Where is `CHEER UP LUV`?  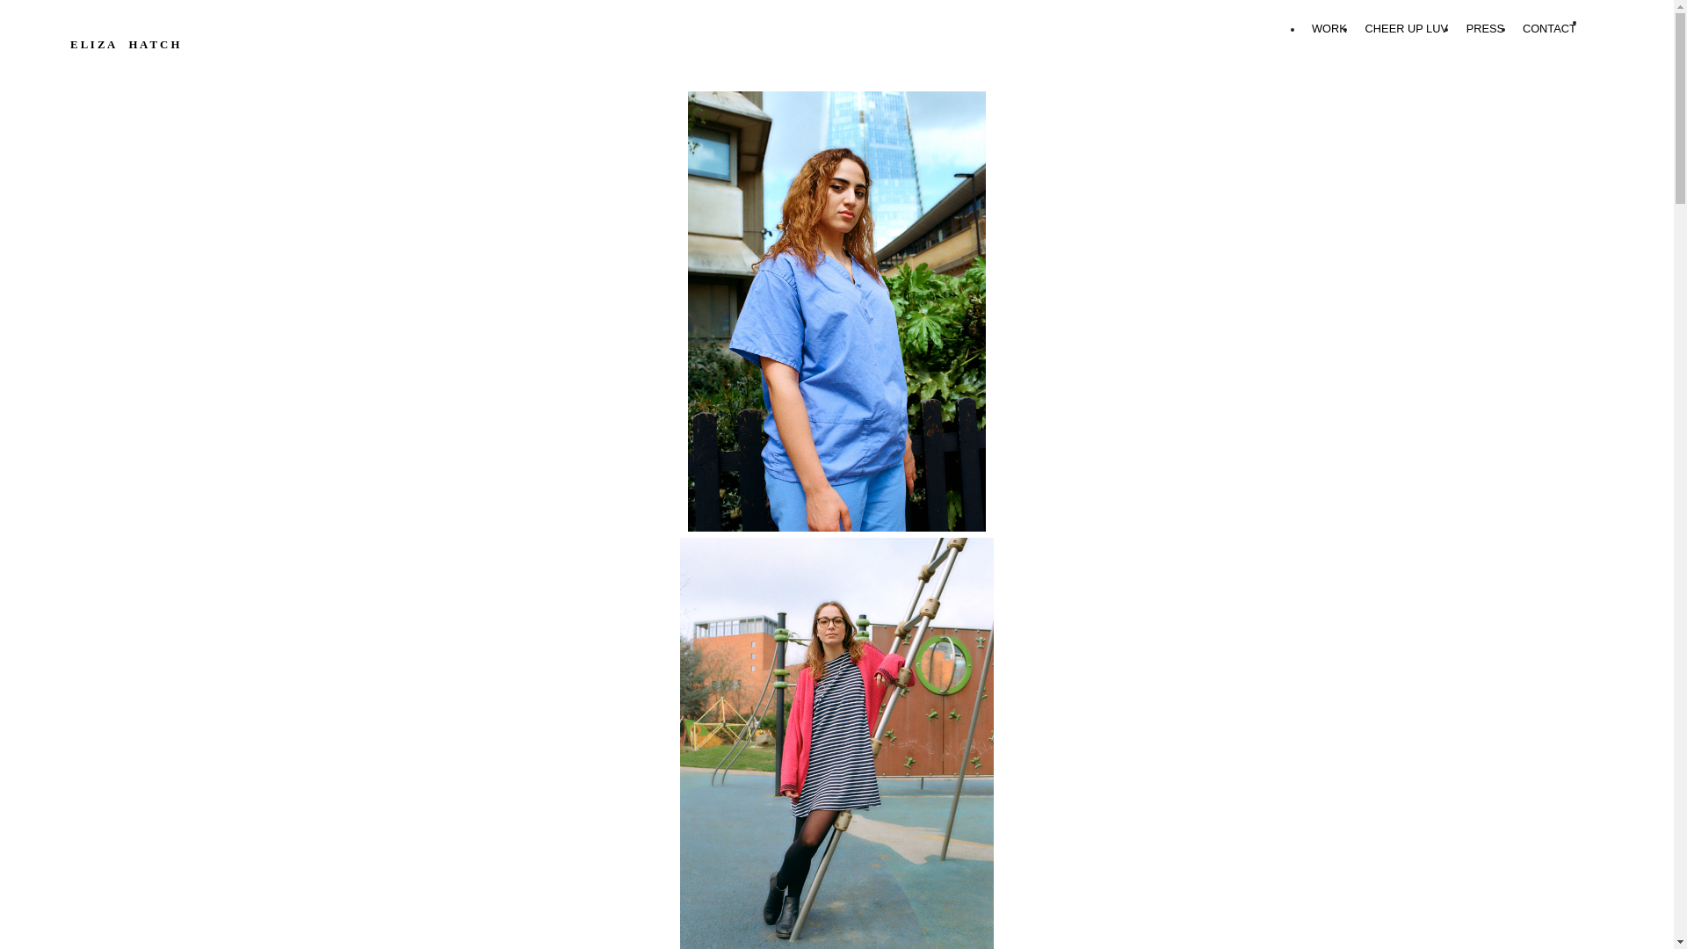
CHEER UP LUV is located at coordinates (1406, 29).